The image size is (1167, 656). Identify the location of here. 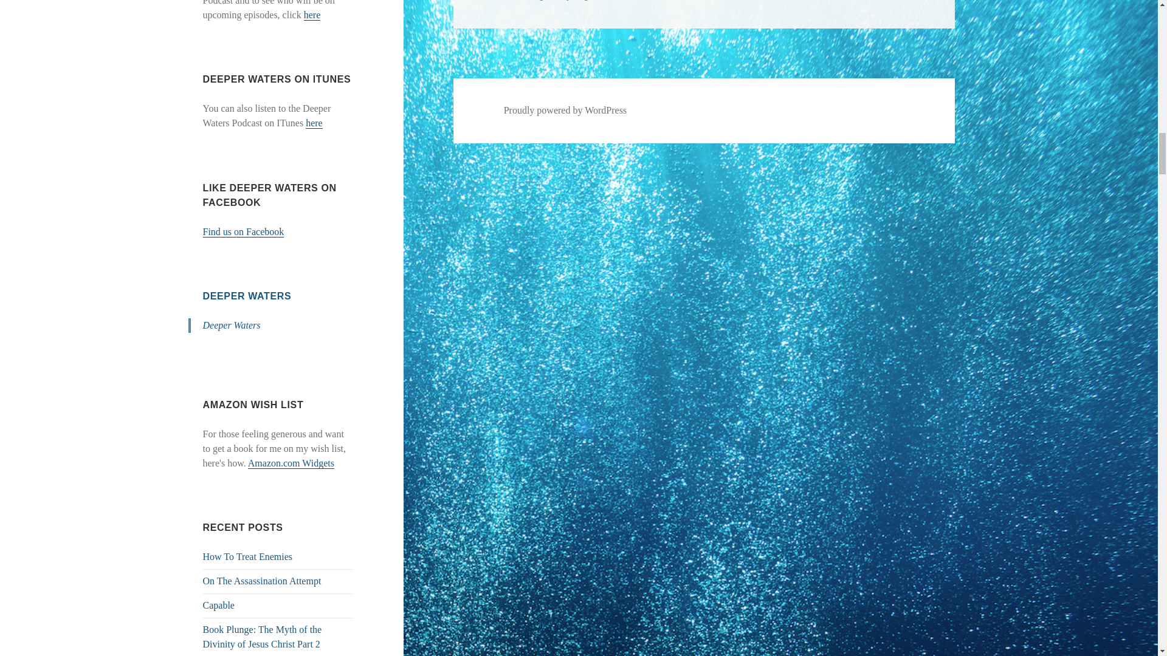
(314, 123).